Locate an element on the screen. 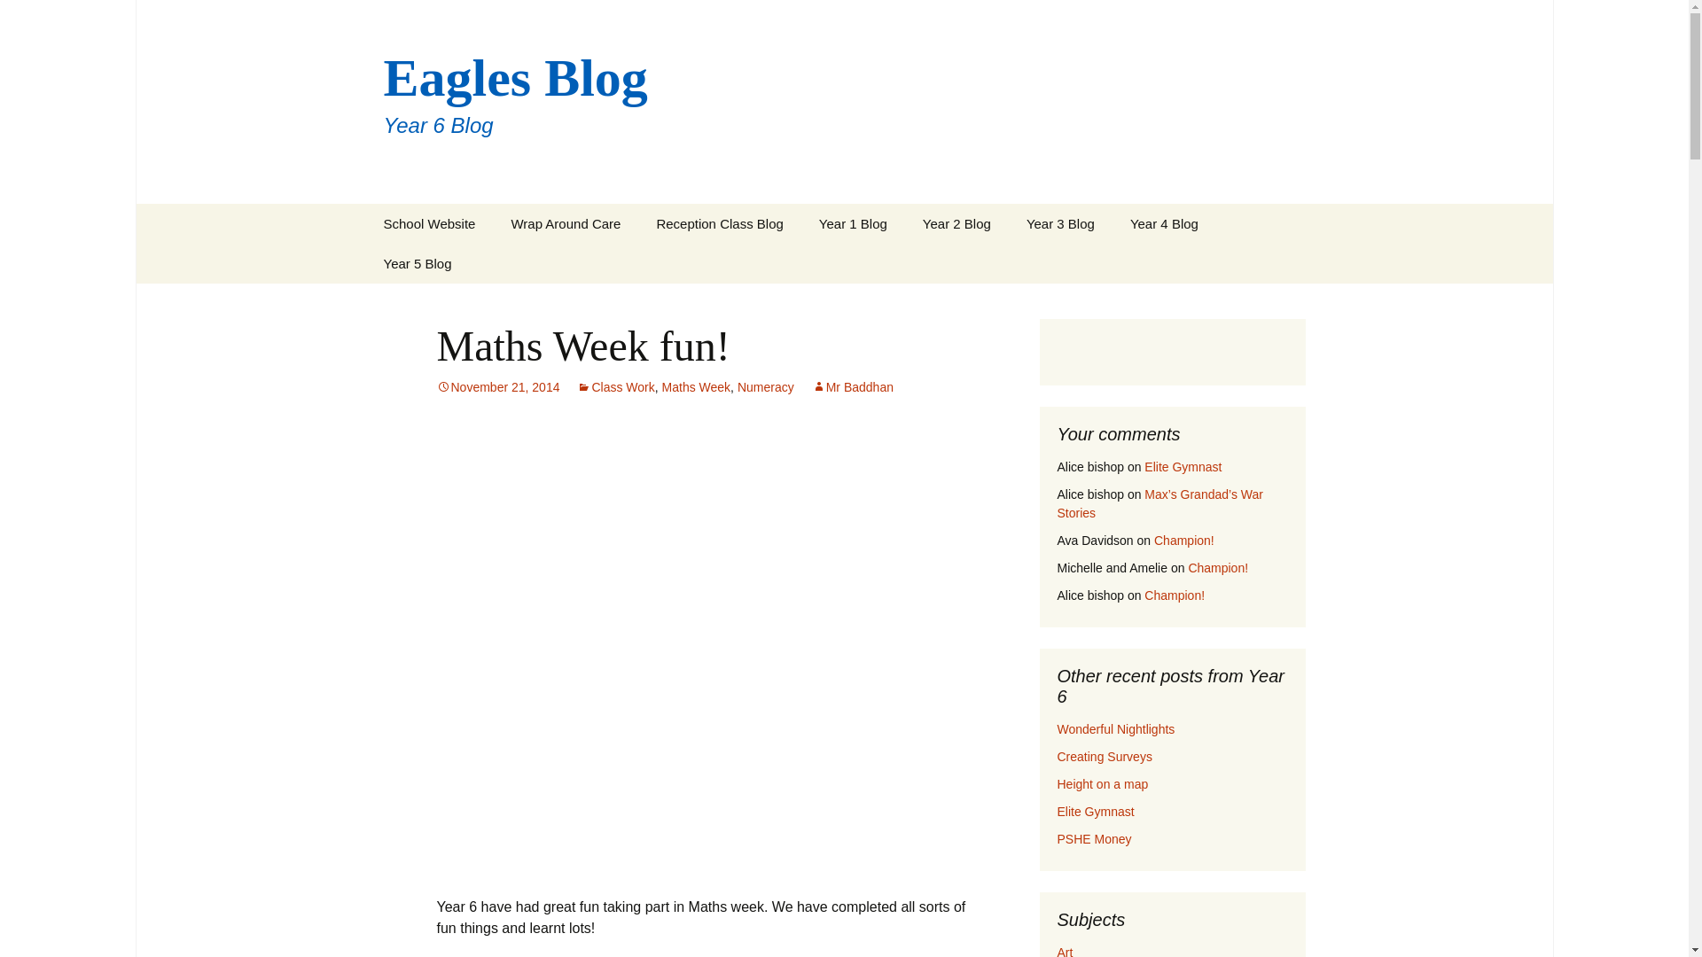  Year 3 Blog is located at coordinates (1060, 223).